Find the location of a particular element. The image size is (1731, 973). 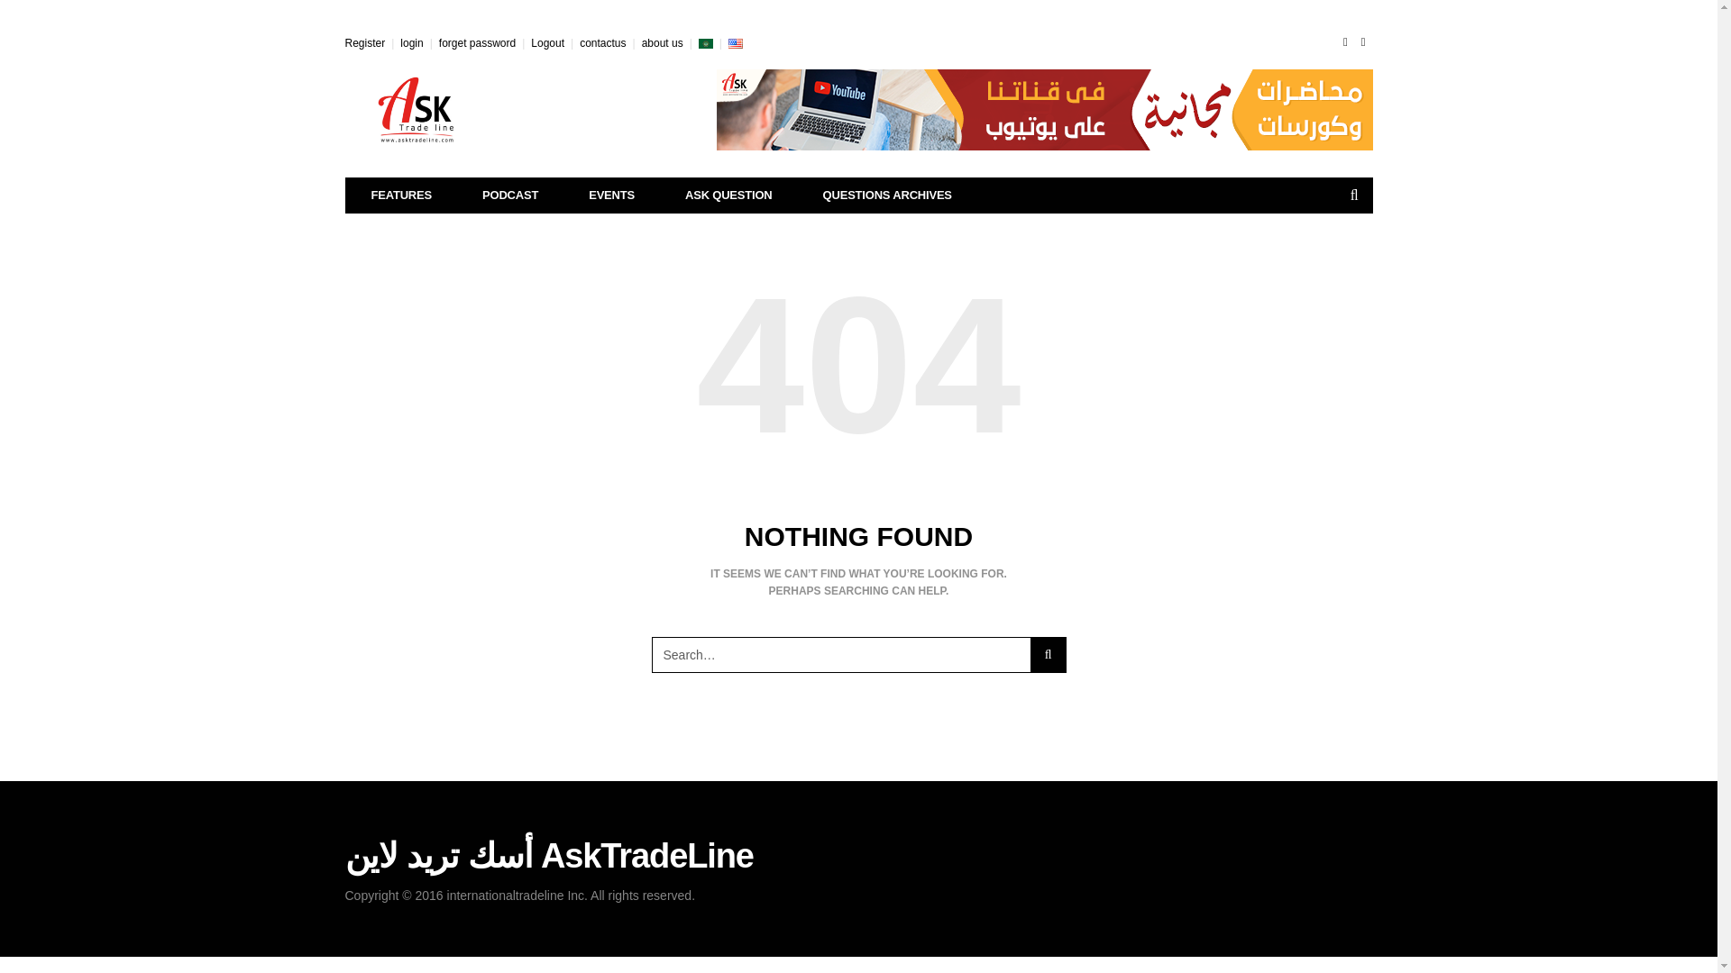

EVENTS is located at coordinates (611, 195).